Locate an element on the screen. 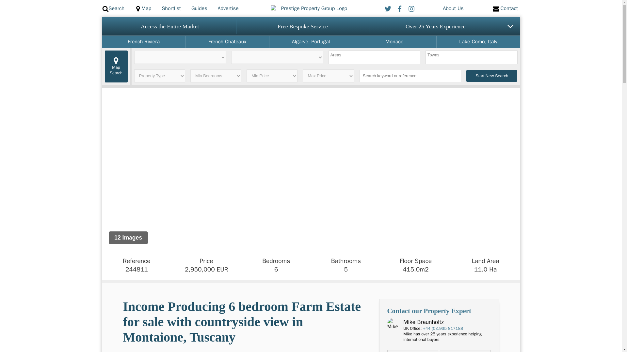 The width and height of the screenshot is (627, 352). French Riviera is located at coordinates (143, 42).